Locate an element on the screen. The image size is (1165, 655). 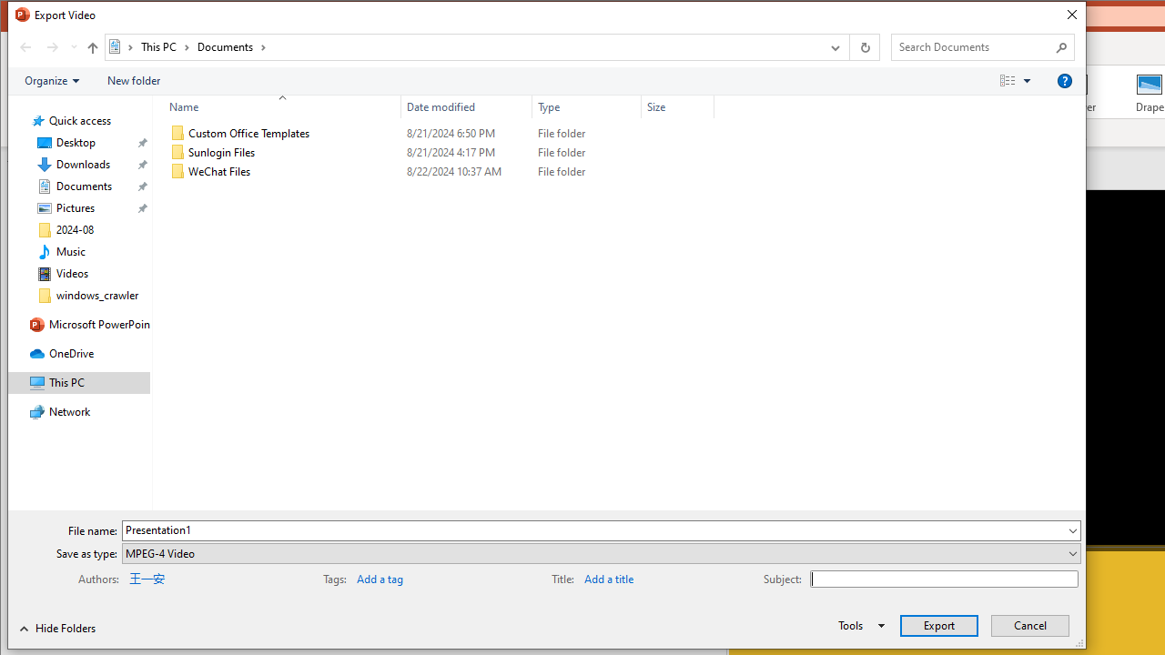
All locations is located at coordinates (122, 46).